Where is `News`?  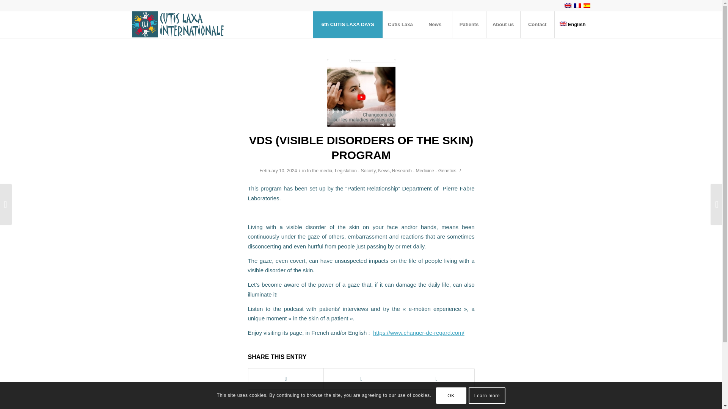
News is located at coordinates (435, 25).